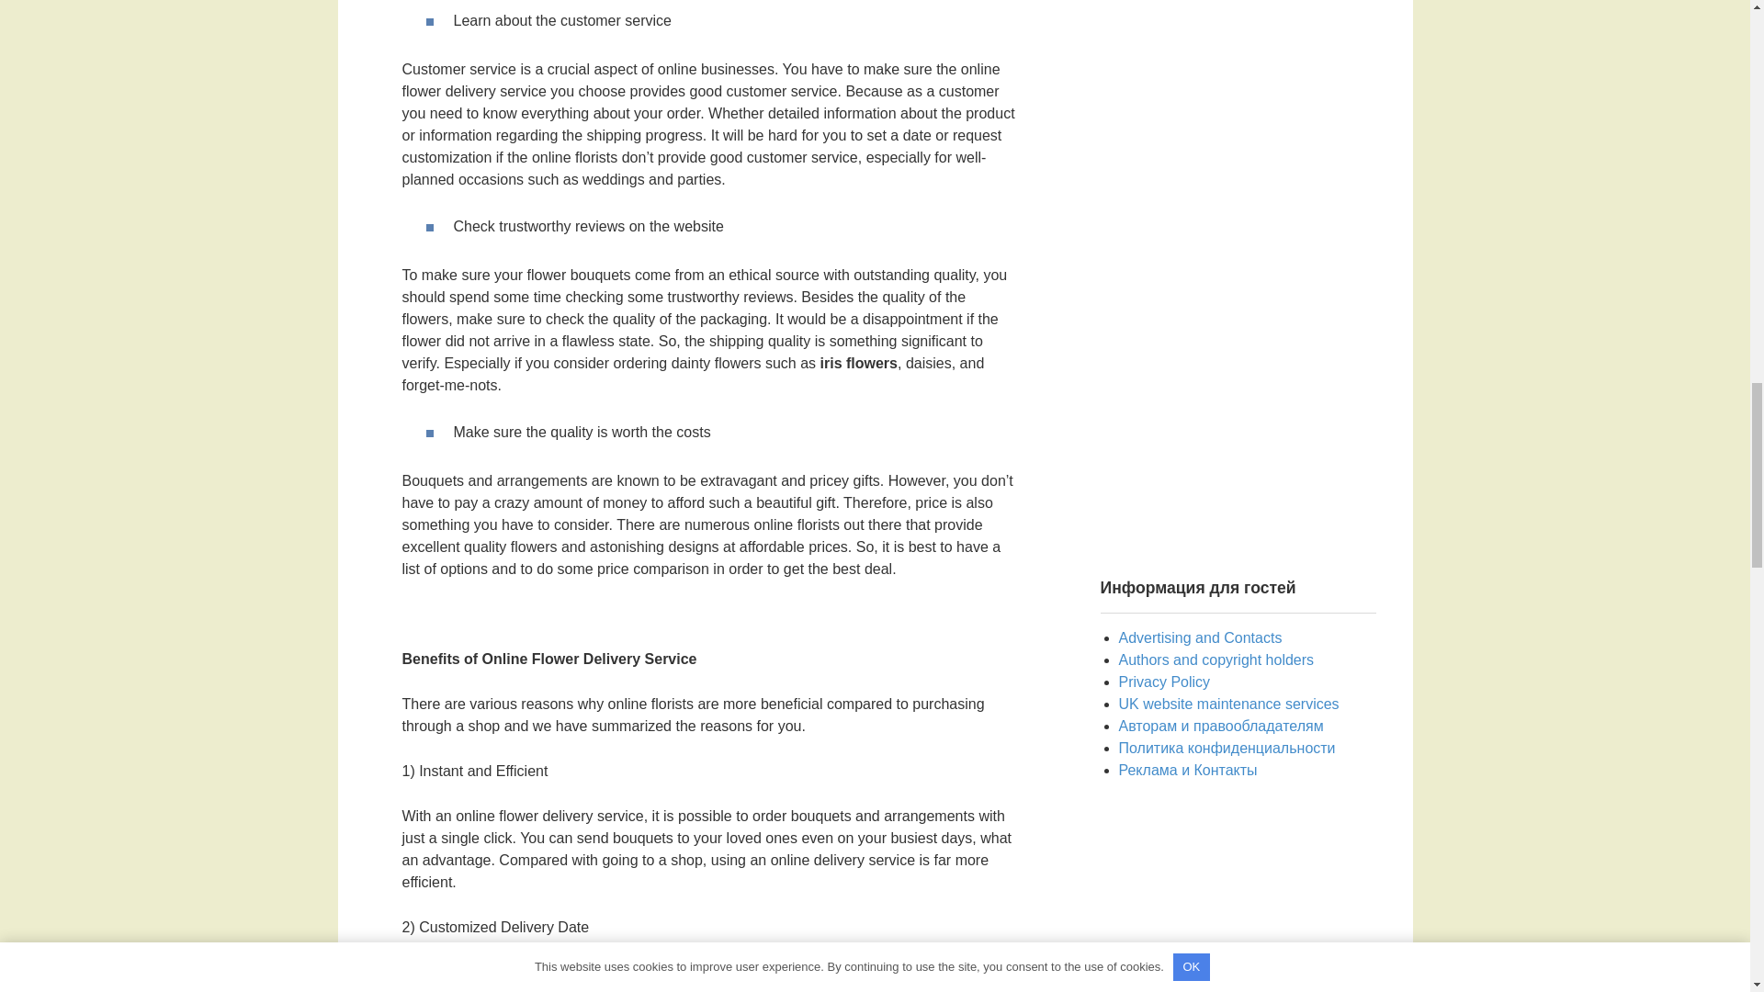 This screenshot has height=992, width=1764. Describe the element at coordinates (1238, 902) in the screenshot. I see `Advertisement` at that location.